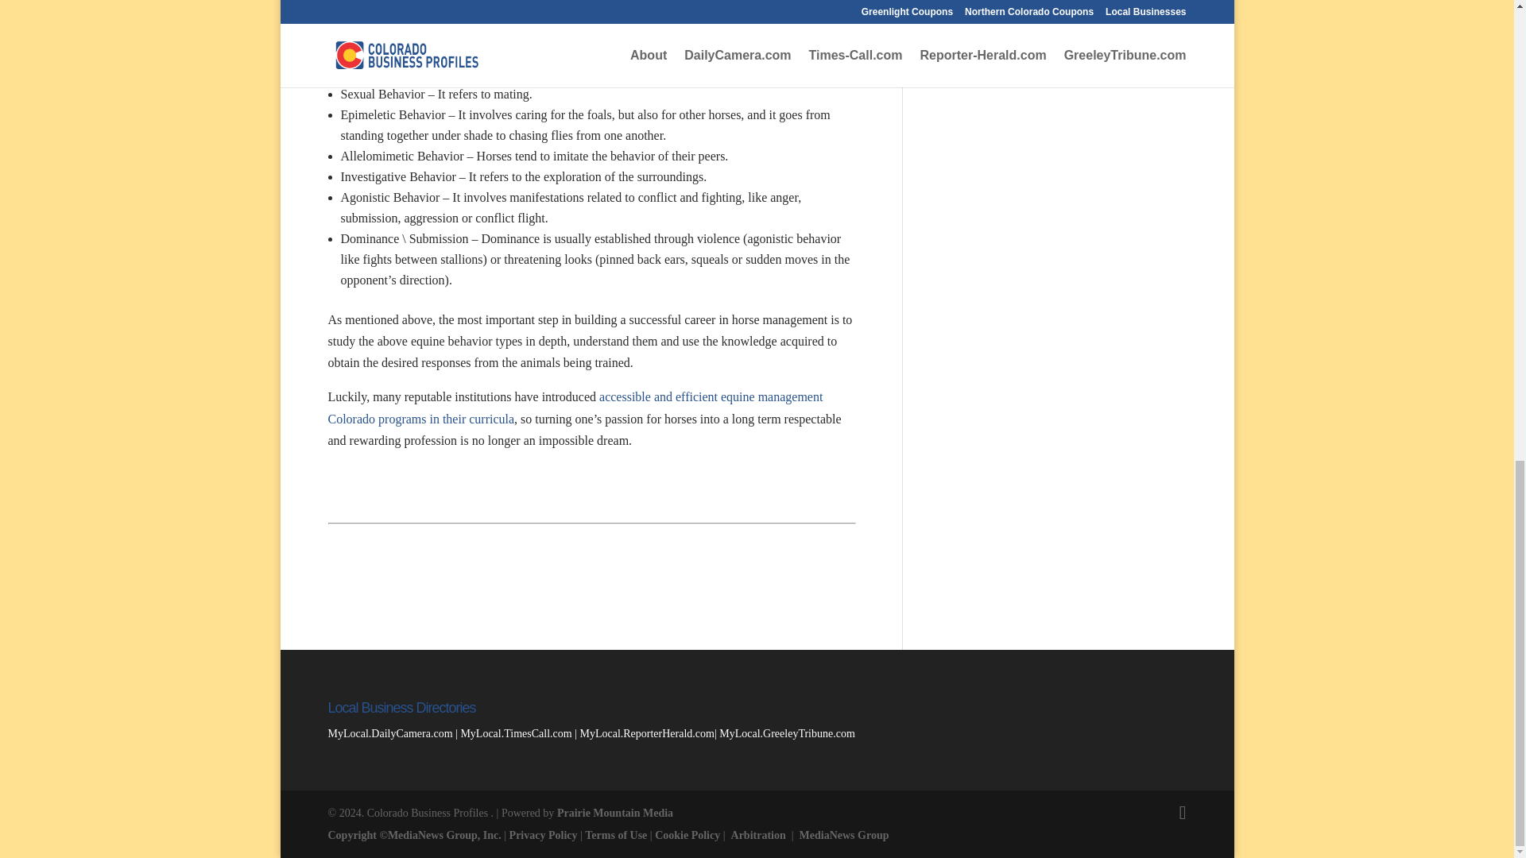  What do you see at coordinates (787, 732) in the screenshot?
I see `MyLocal.GreeleyTribune.com` at bounding box center [787, 732].